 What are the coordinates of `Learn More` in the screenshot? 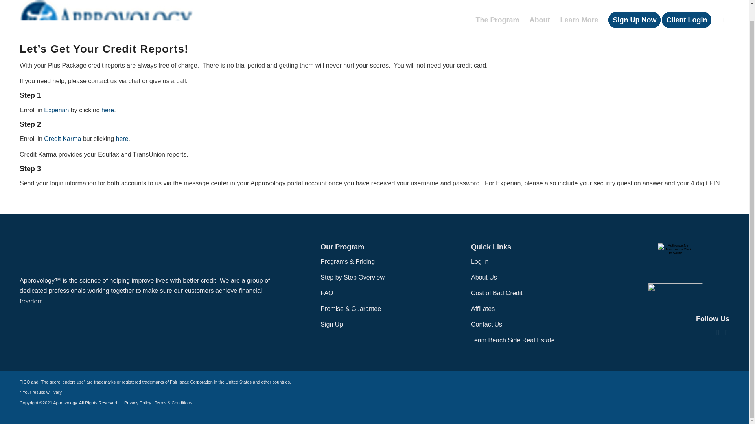 It's located at (579, 12).